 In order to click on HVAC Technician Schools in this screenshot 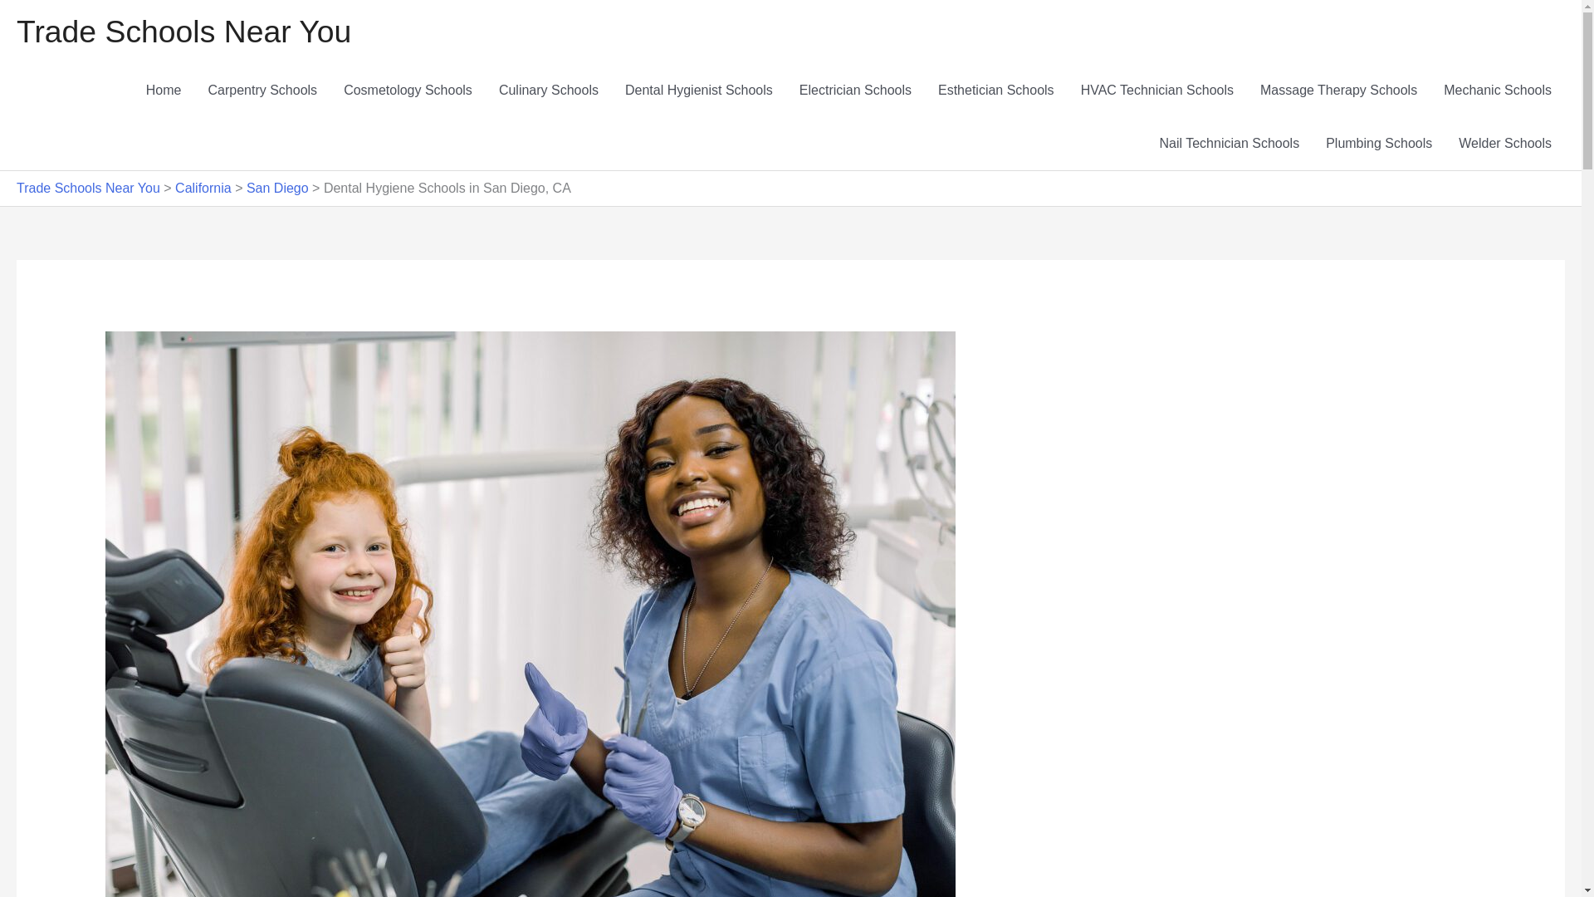, I will do `click(1157, 90)`.